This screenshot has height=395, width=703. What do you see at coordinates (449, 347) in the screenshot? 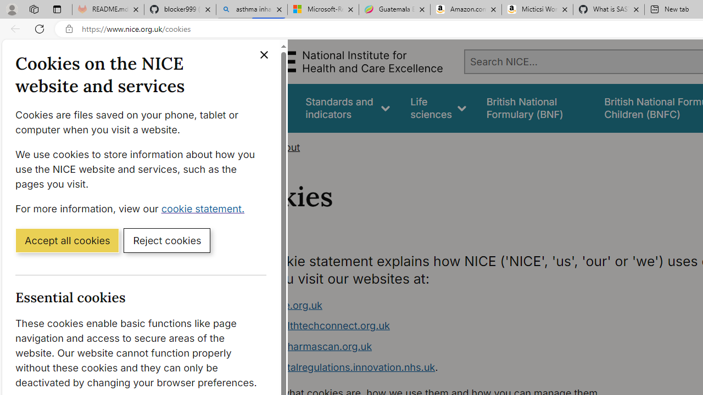
I see `www.ukpharmascan.org.uk` at bounding box center [449, 347].